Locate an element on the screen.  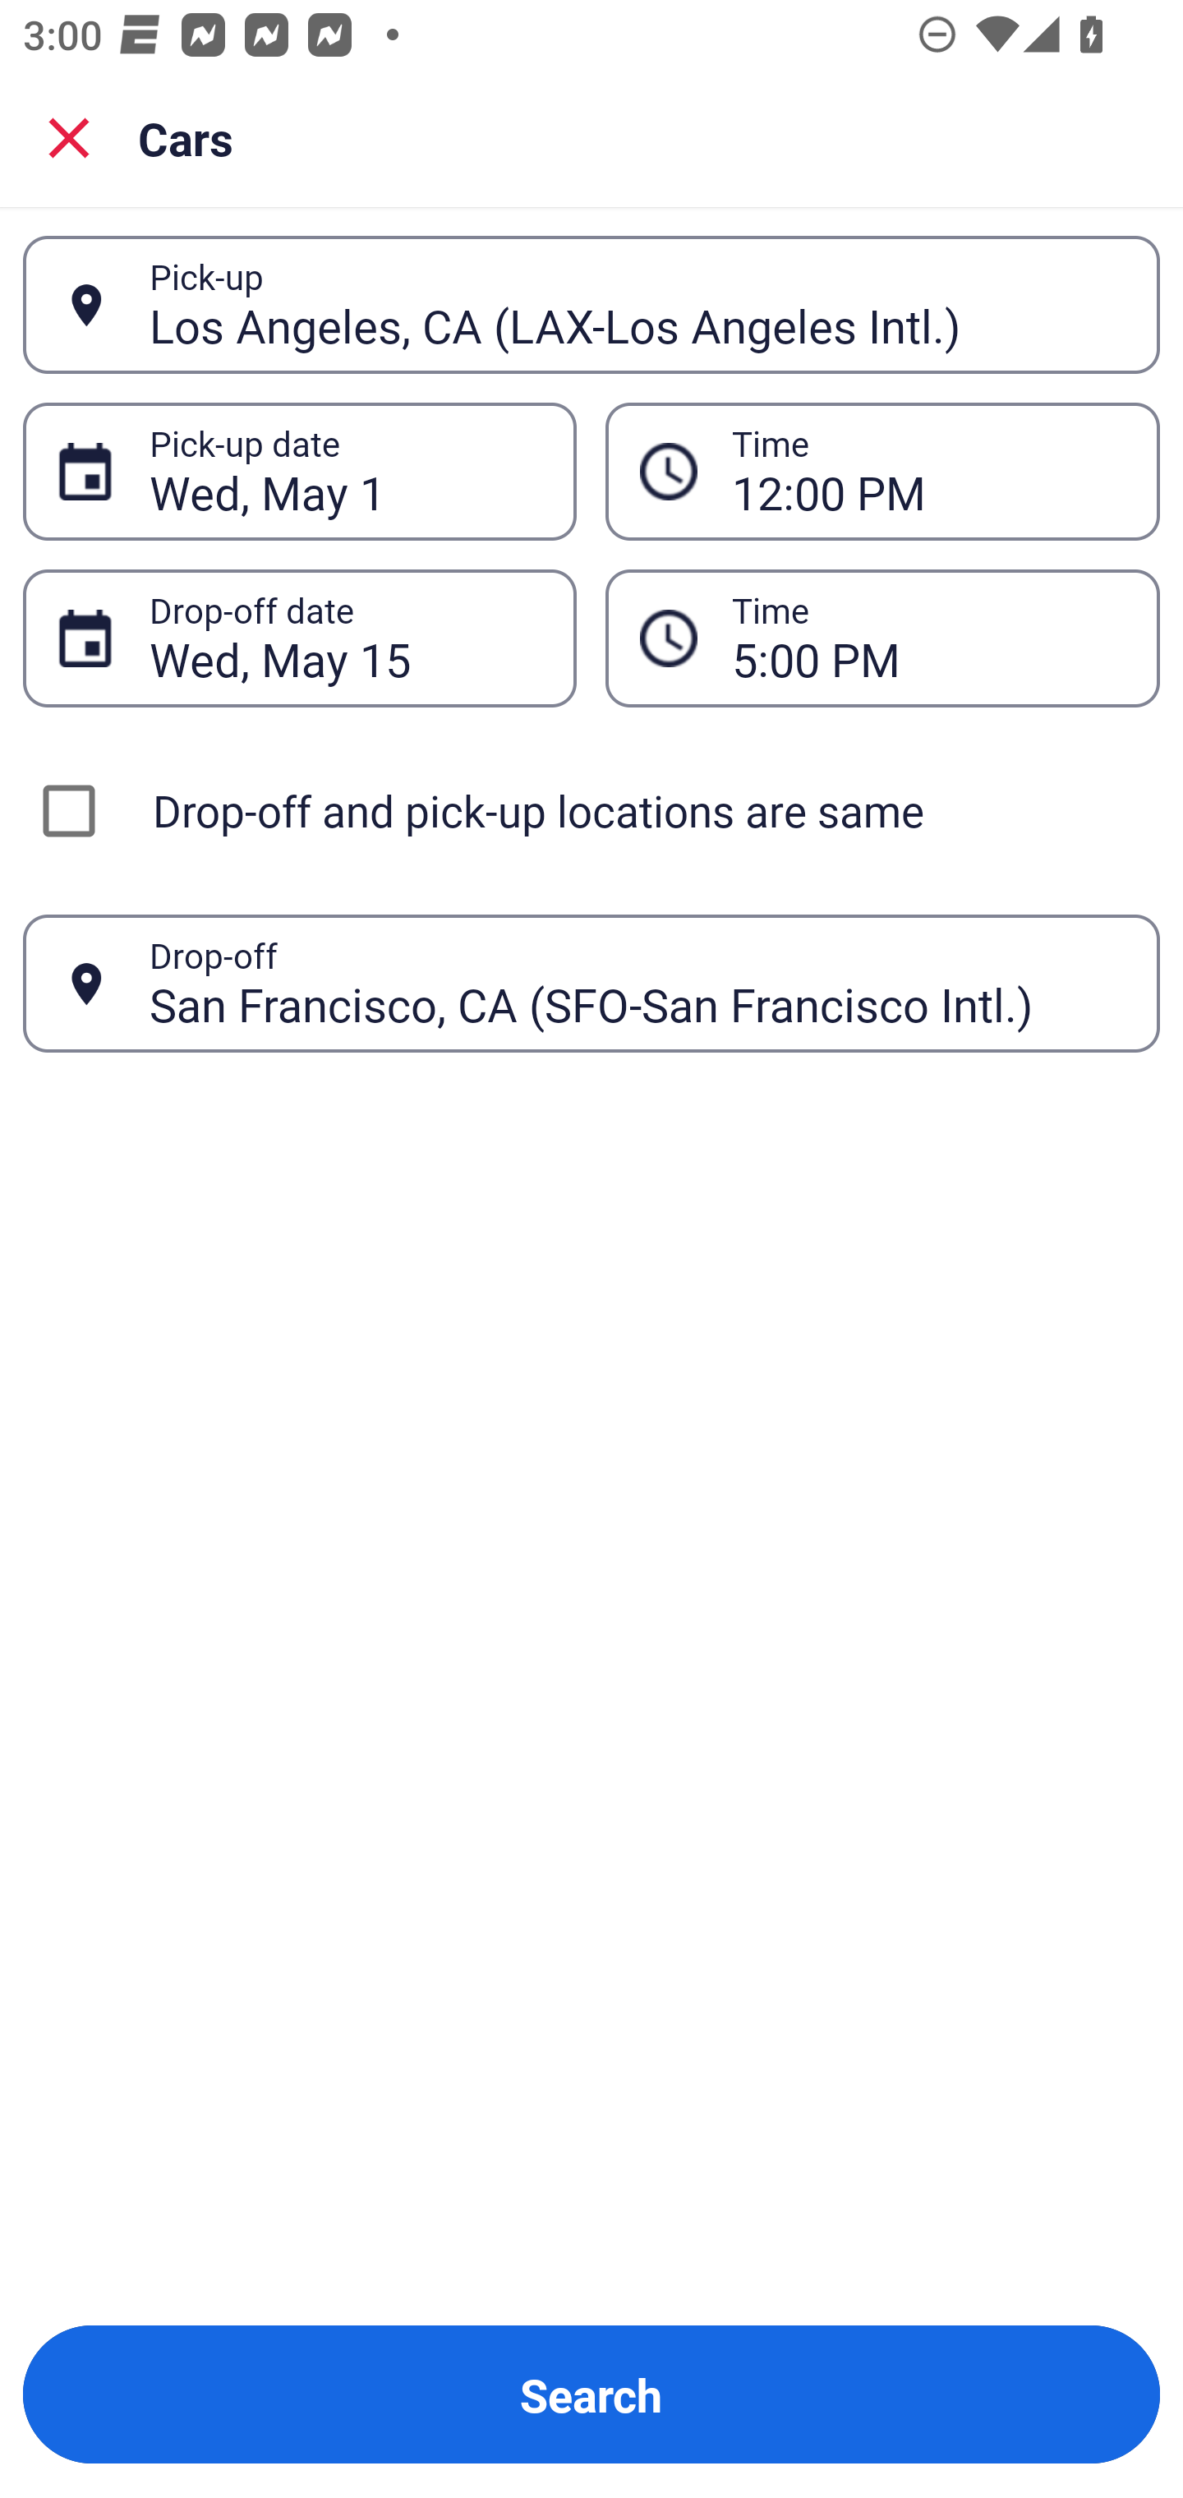
5:00 PM is located at coordinates (928, 638).